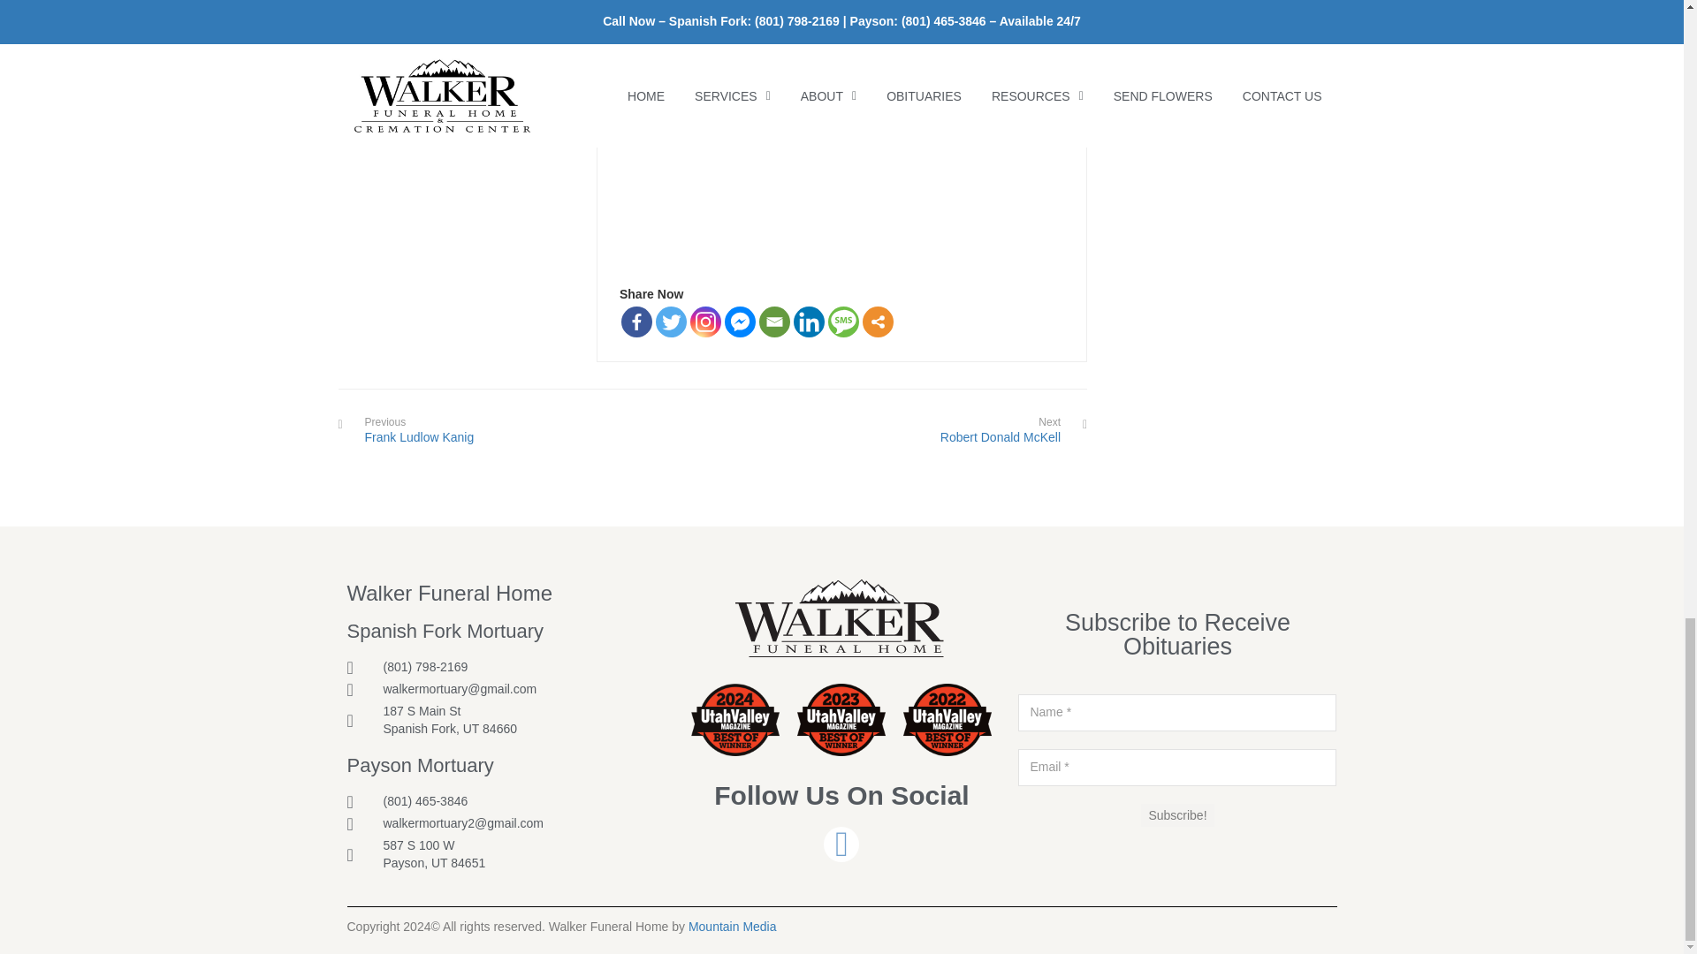  Describe the element at coordinates (774, 322) in the screenshot. I see `Email` at that location.